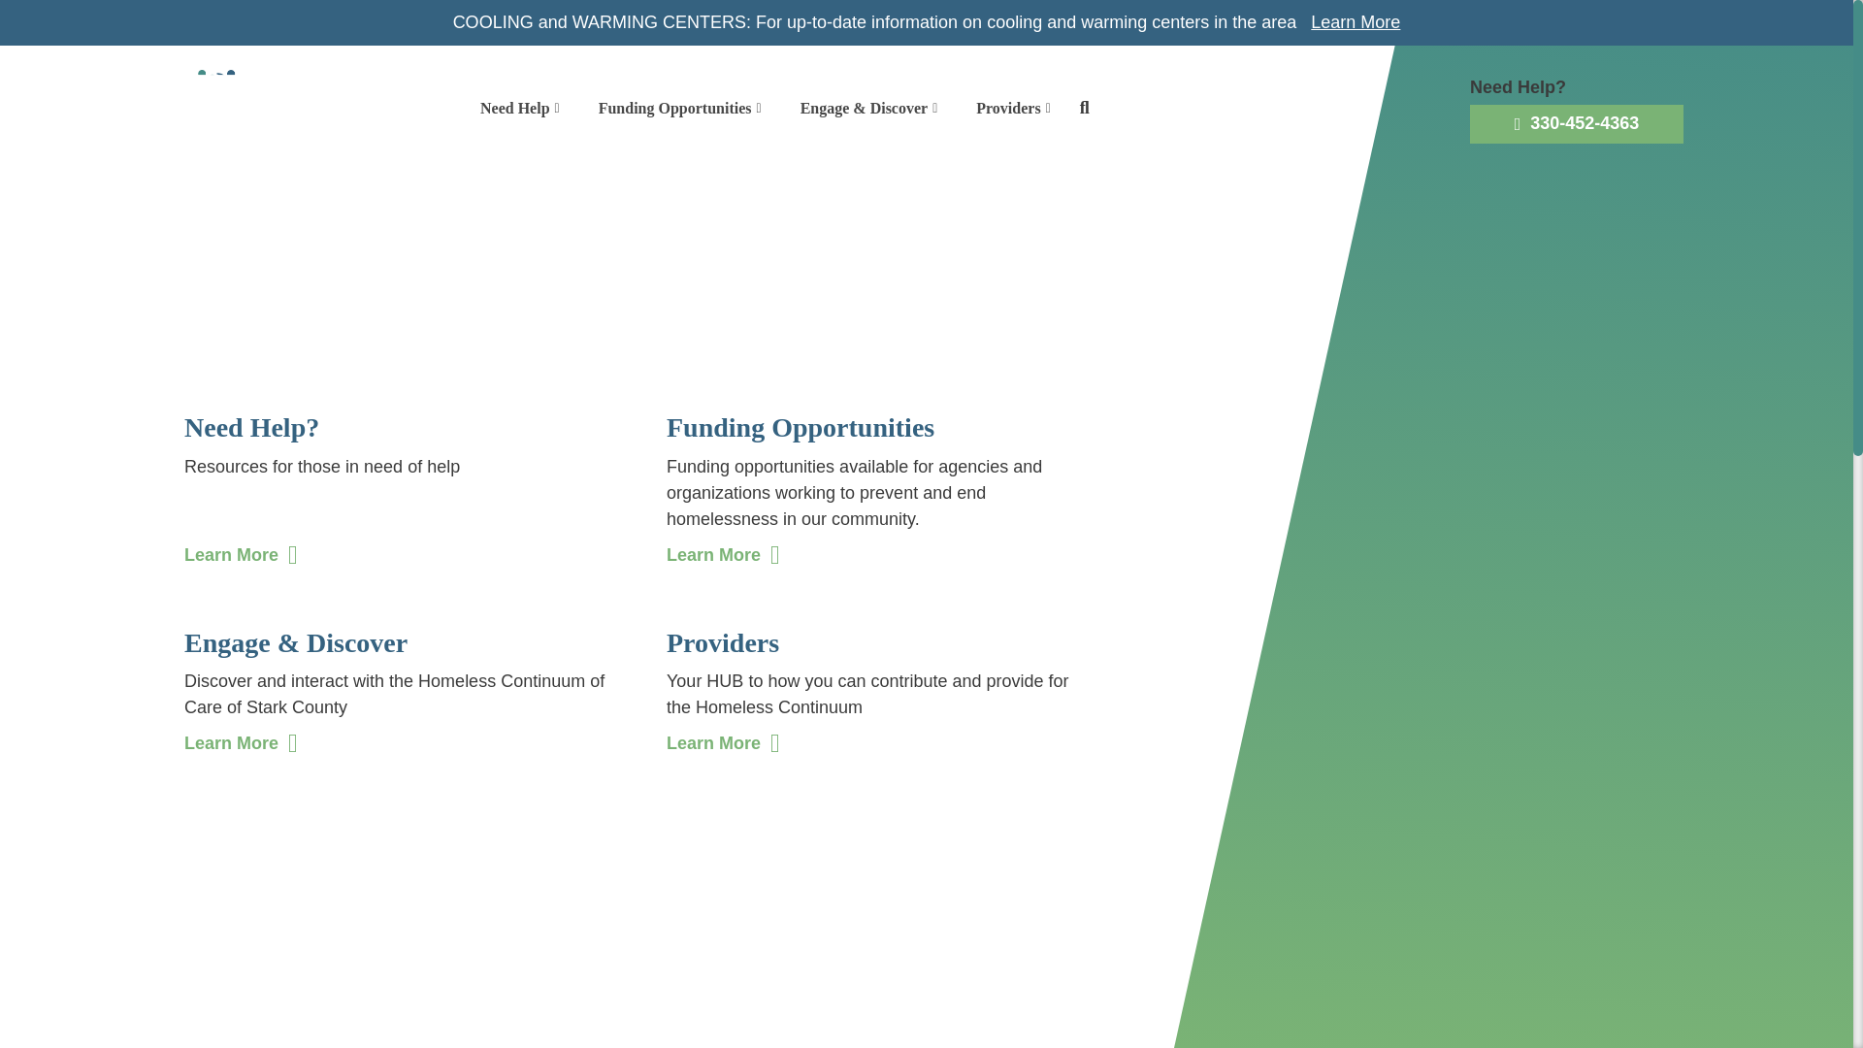 Image resolution: width=1863 pixels, height=1048 pixels. What do you see at coordinates (1576, 124) in the screenshot?
I see `330-452-4363` at bounding box center [1576, 124].